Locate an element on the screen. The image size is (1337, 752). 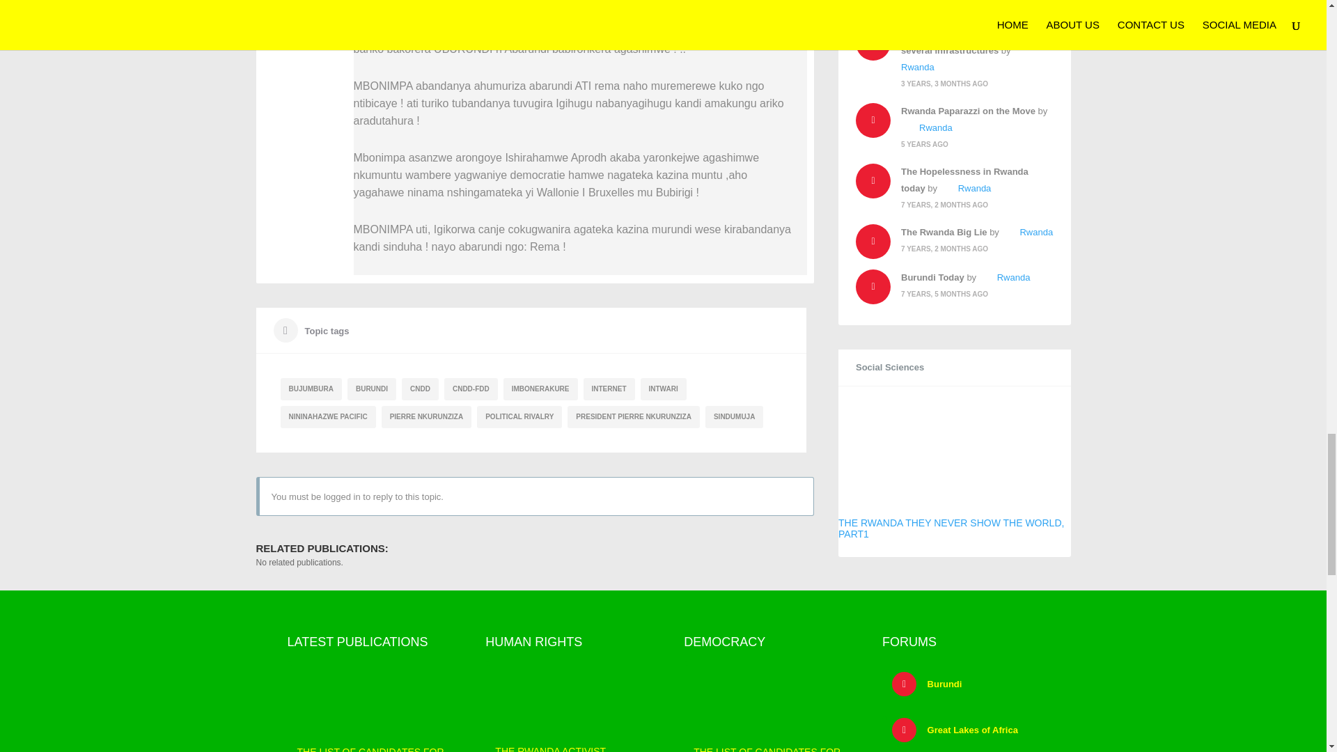
CNDD is located at coordinates (420, 389).